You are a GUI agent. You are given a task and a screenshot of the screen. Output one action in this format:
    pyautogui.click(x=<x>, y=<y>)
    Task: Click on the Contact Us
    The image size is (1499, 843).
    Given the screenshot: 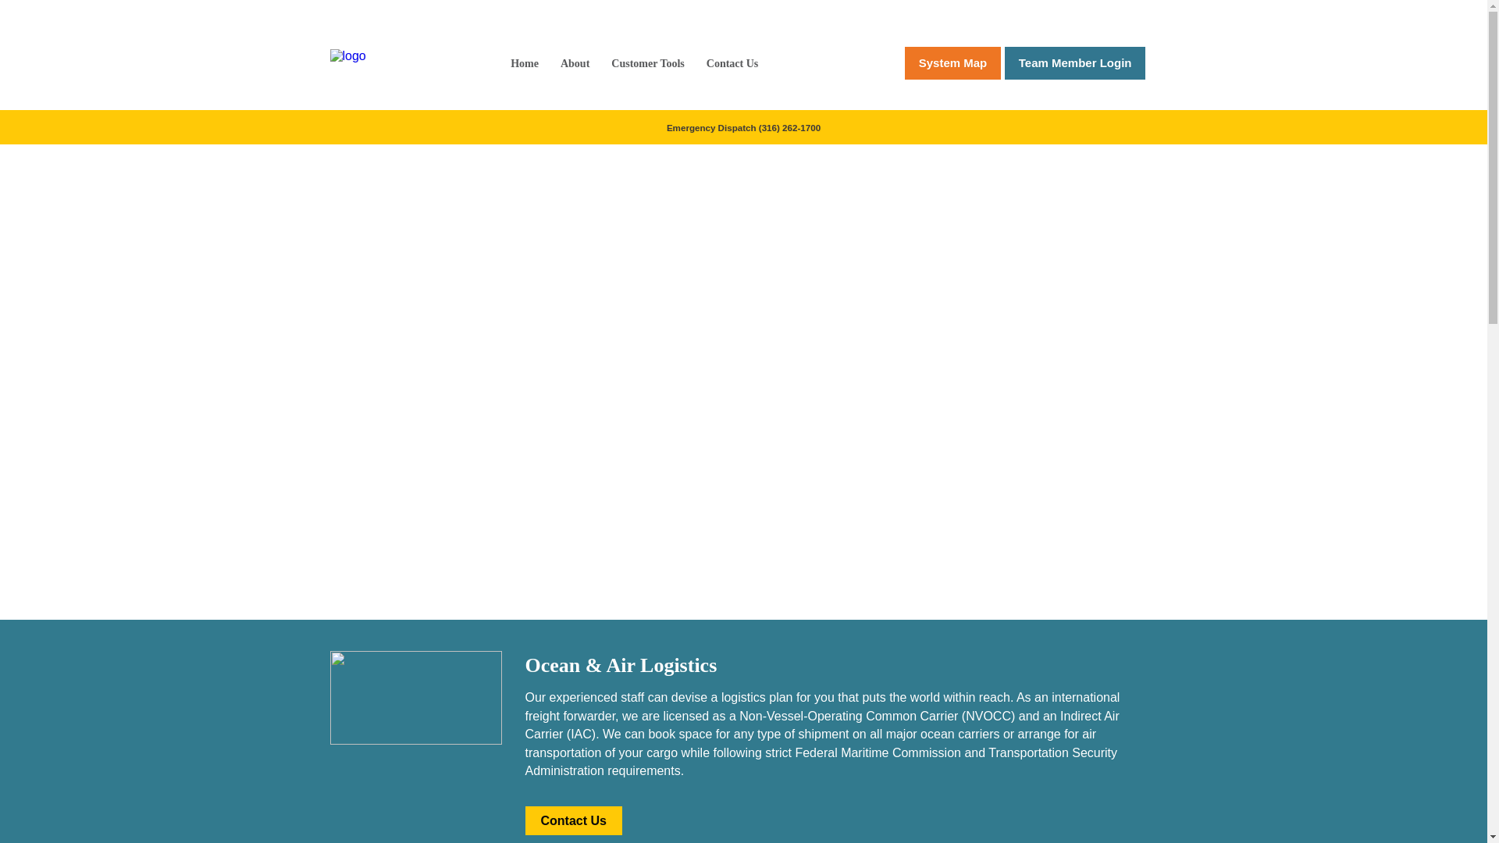 What is the action you would take?
    pyautogui.click(x=732, y=63)
    